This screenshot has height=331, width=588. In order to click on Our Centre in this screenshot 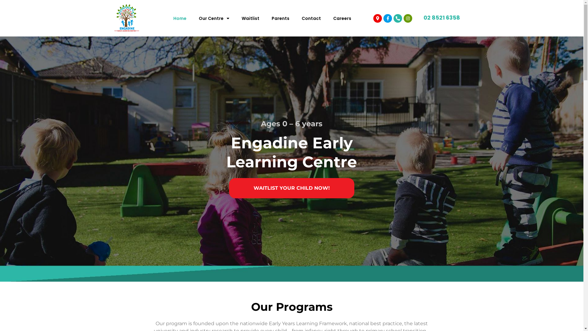, I will do `click(214, 18)`.